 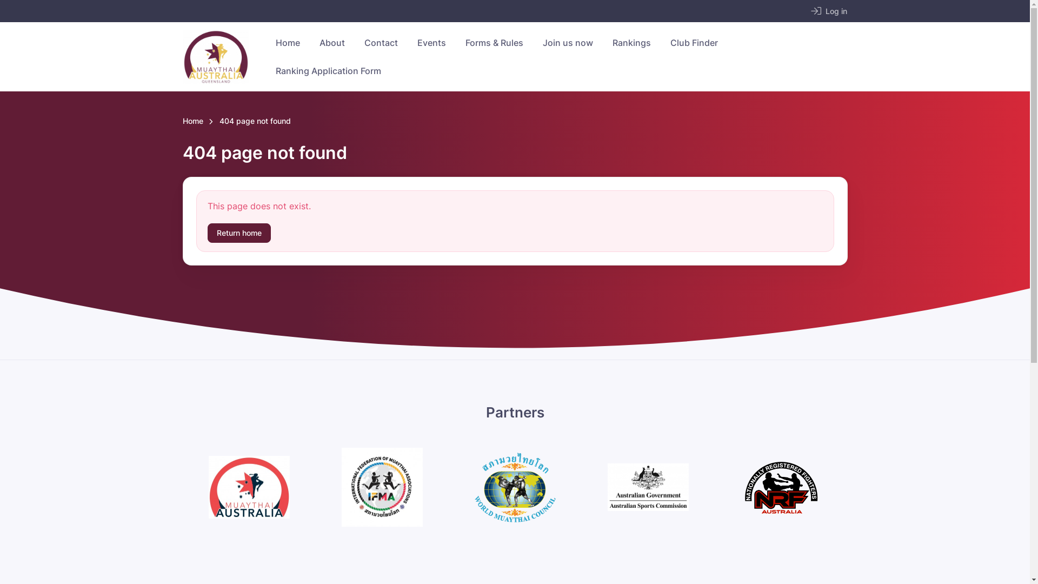 I want to click on Rankings, so click(x=631, y=43).